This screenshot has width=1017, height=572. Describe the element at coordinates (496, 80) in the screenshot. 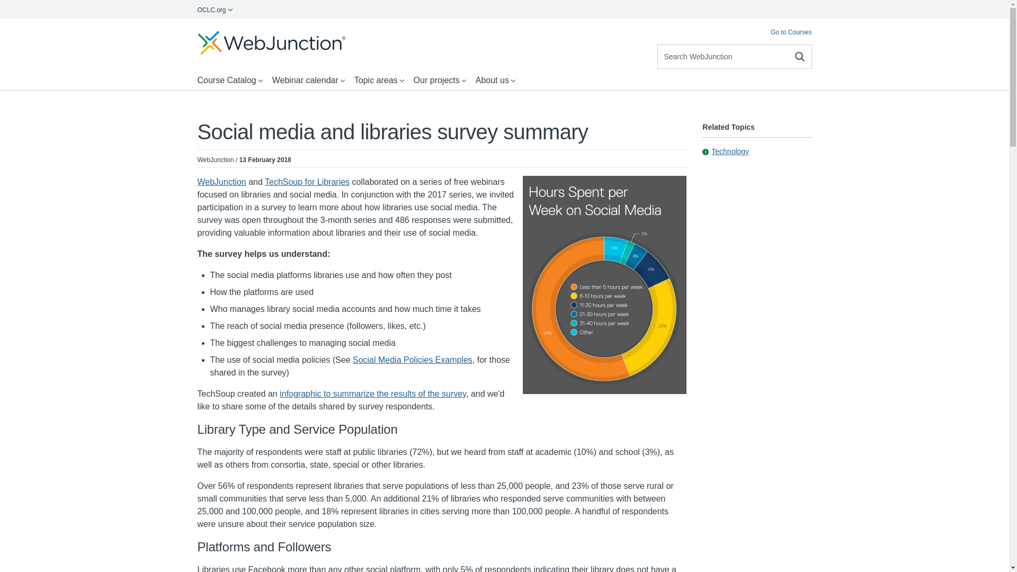

I see `About us` at that location.